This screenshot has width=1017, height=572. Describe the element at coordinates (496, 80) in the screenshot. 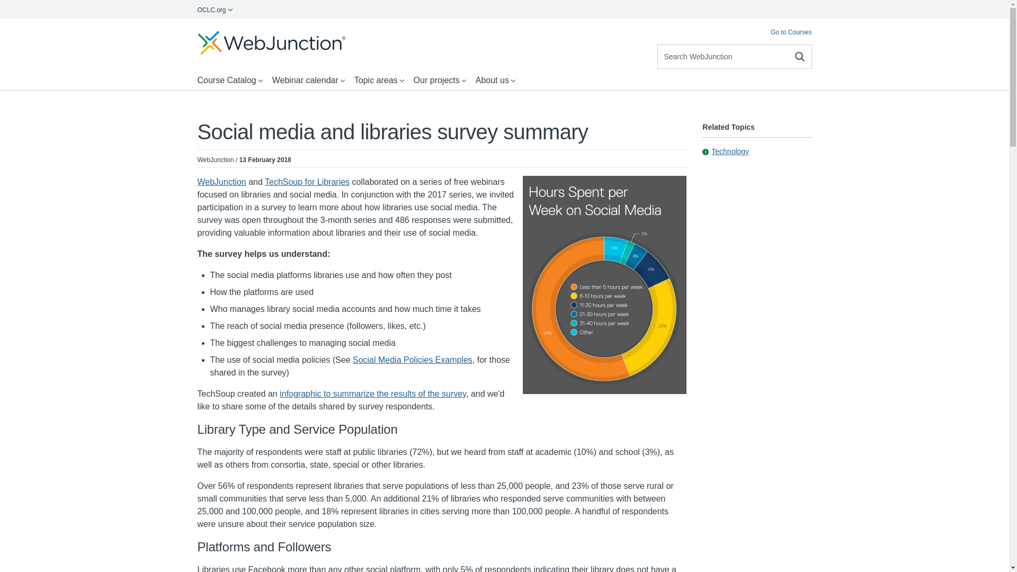

I see `About us` at that location.